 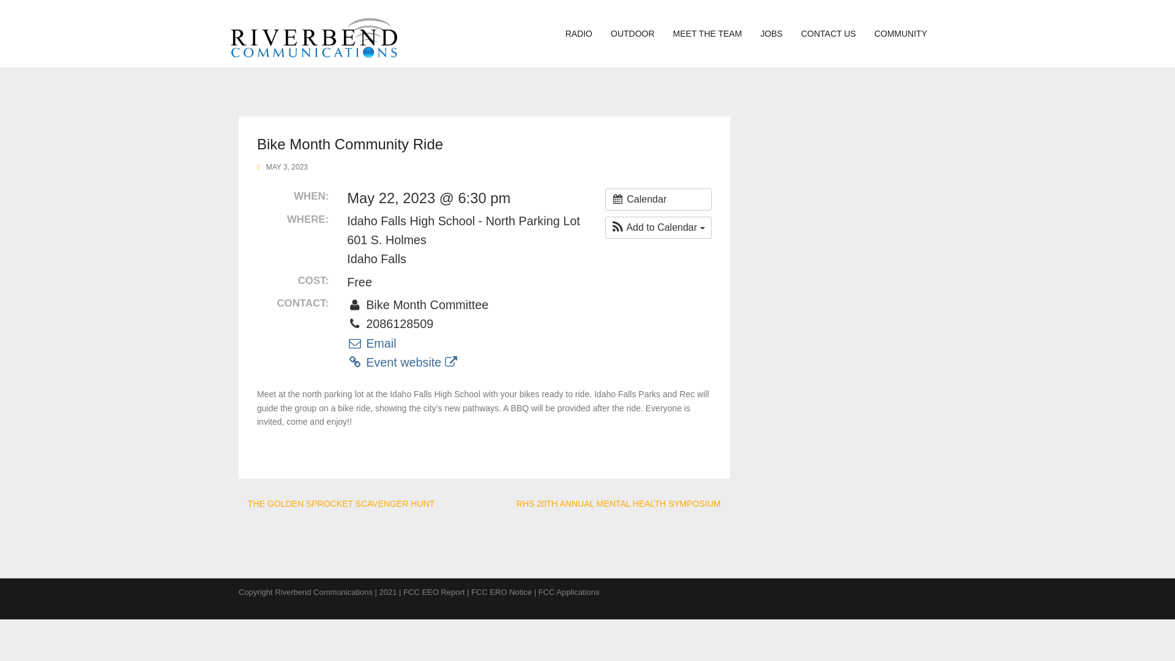 I want to click on MAY 3, 2023, so click(x=287, y=166).